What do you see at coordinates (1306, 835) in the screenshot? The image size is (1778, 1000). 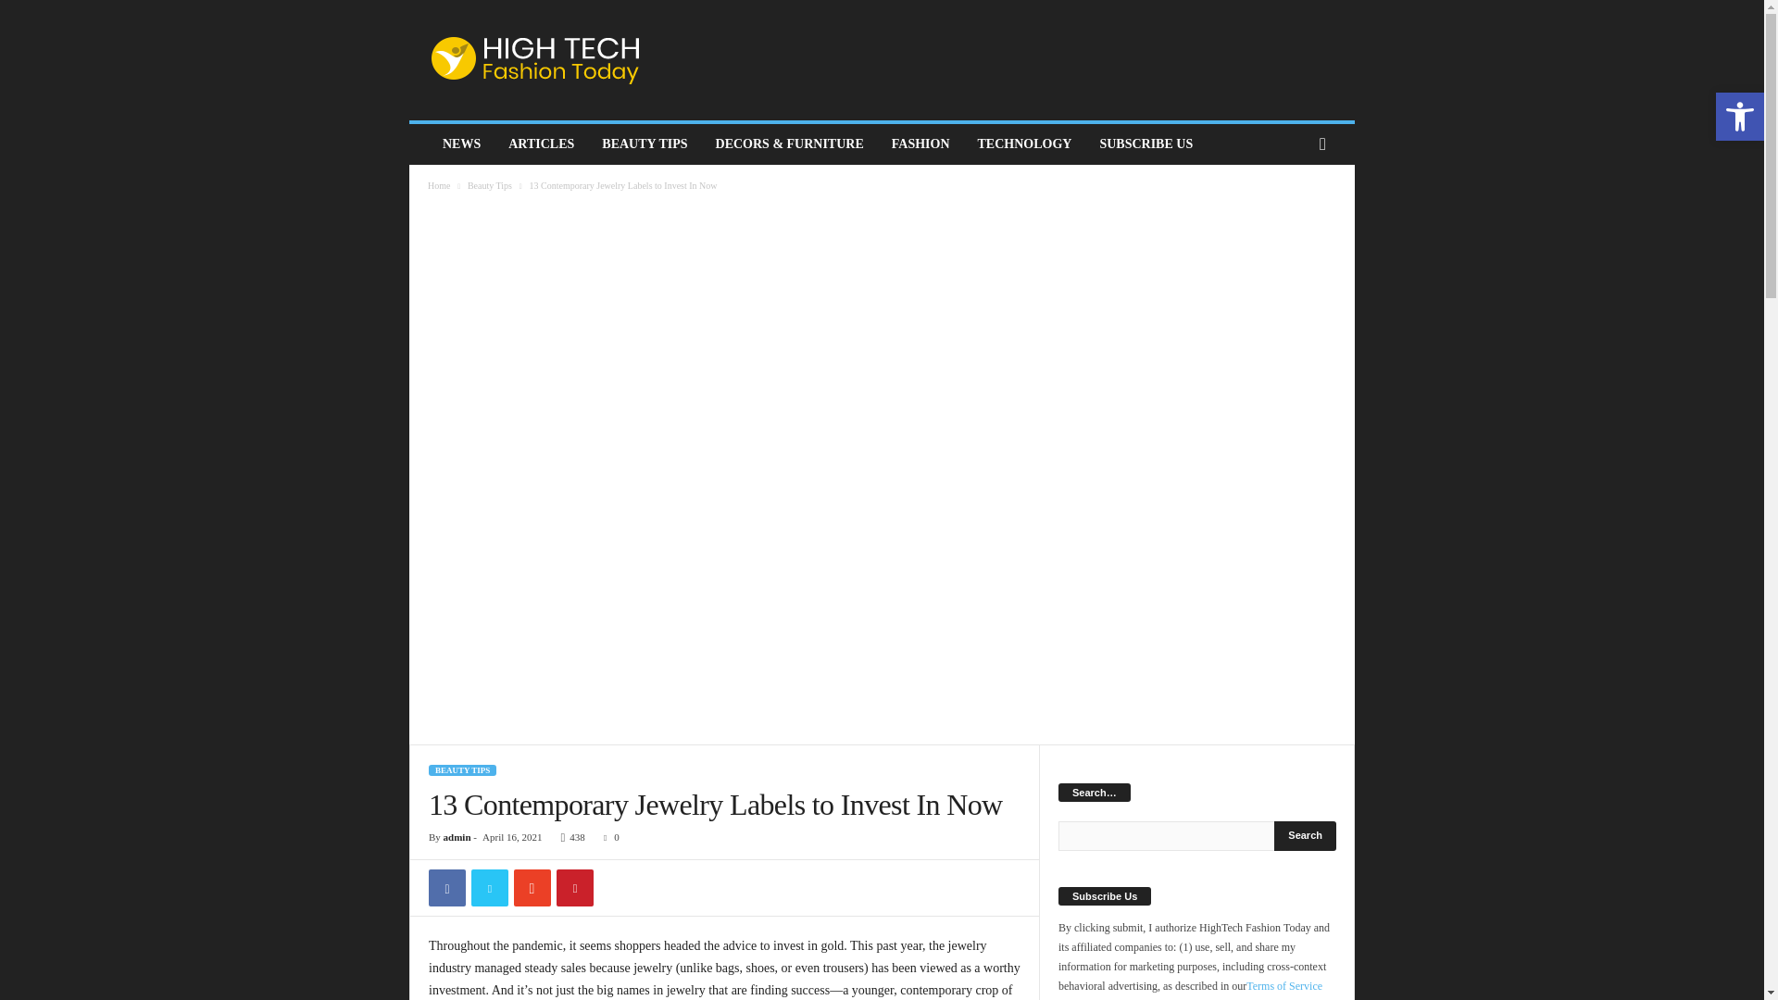 I see `Search` at bounding box center [1306, 835].